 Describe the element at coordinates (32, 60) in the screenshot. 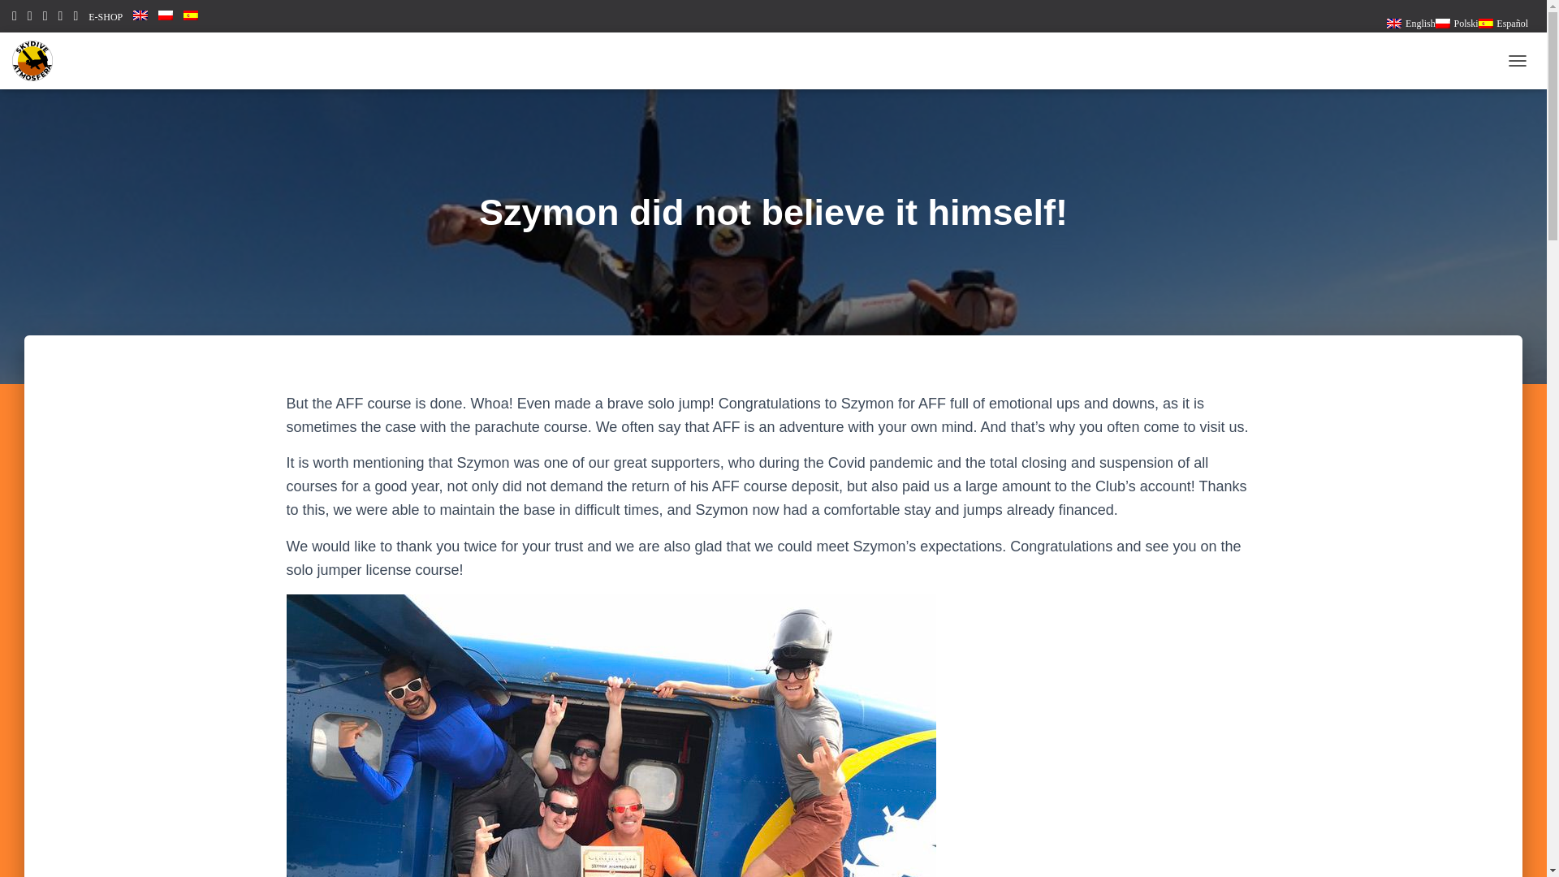

I see `Skydive Atmosfera` at that location.